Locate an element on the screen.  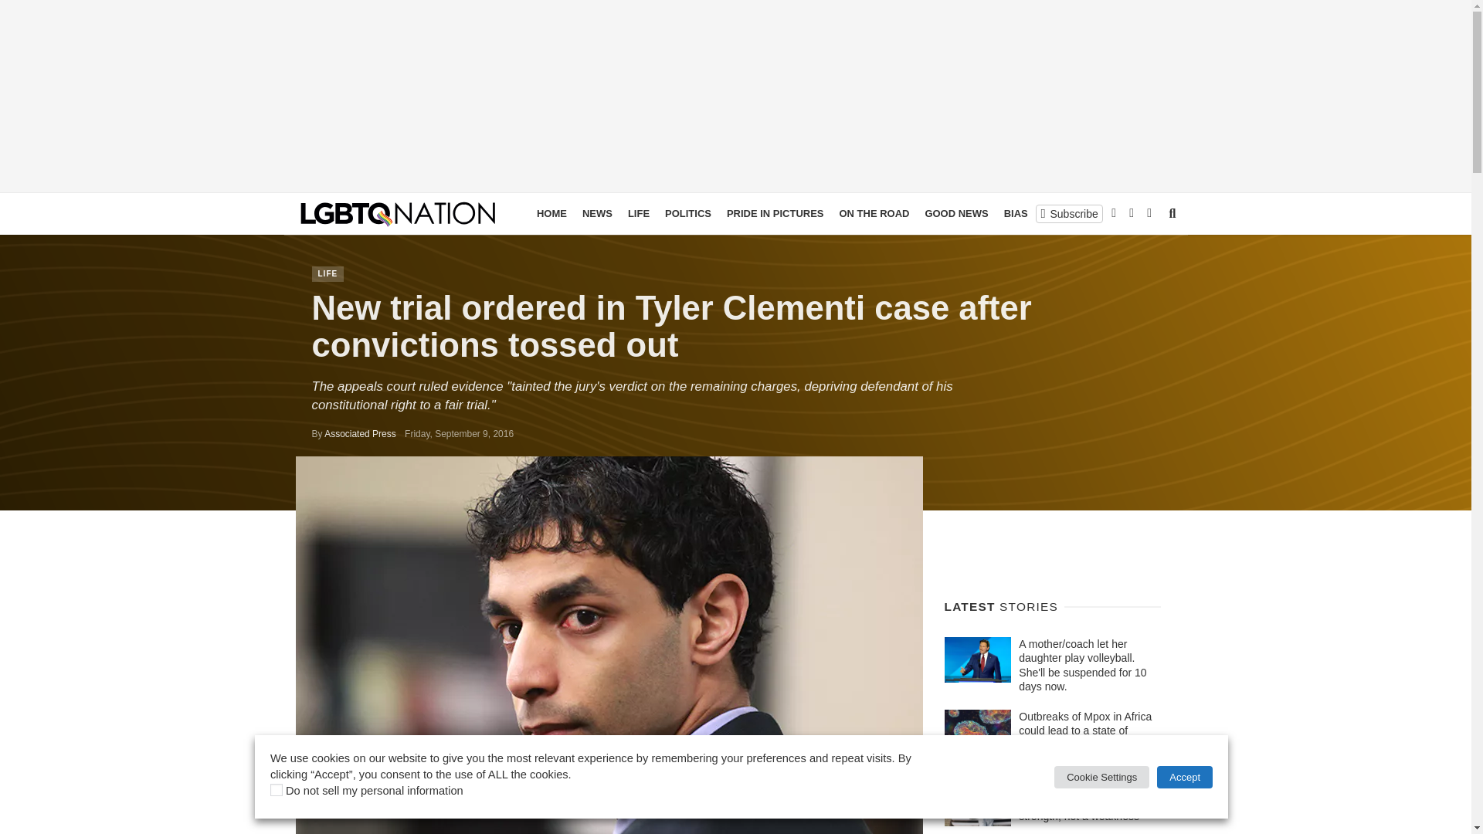
on is located at coordinates (277, 790).